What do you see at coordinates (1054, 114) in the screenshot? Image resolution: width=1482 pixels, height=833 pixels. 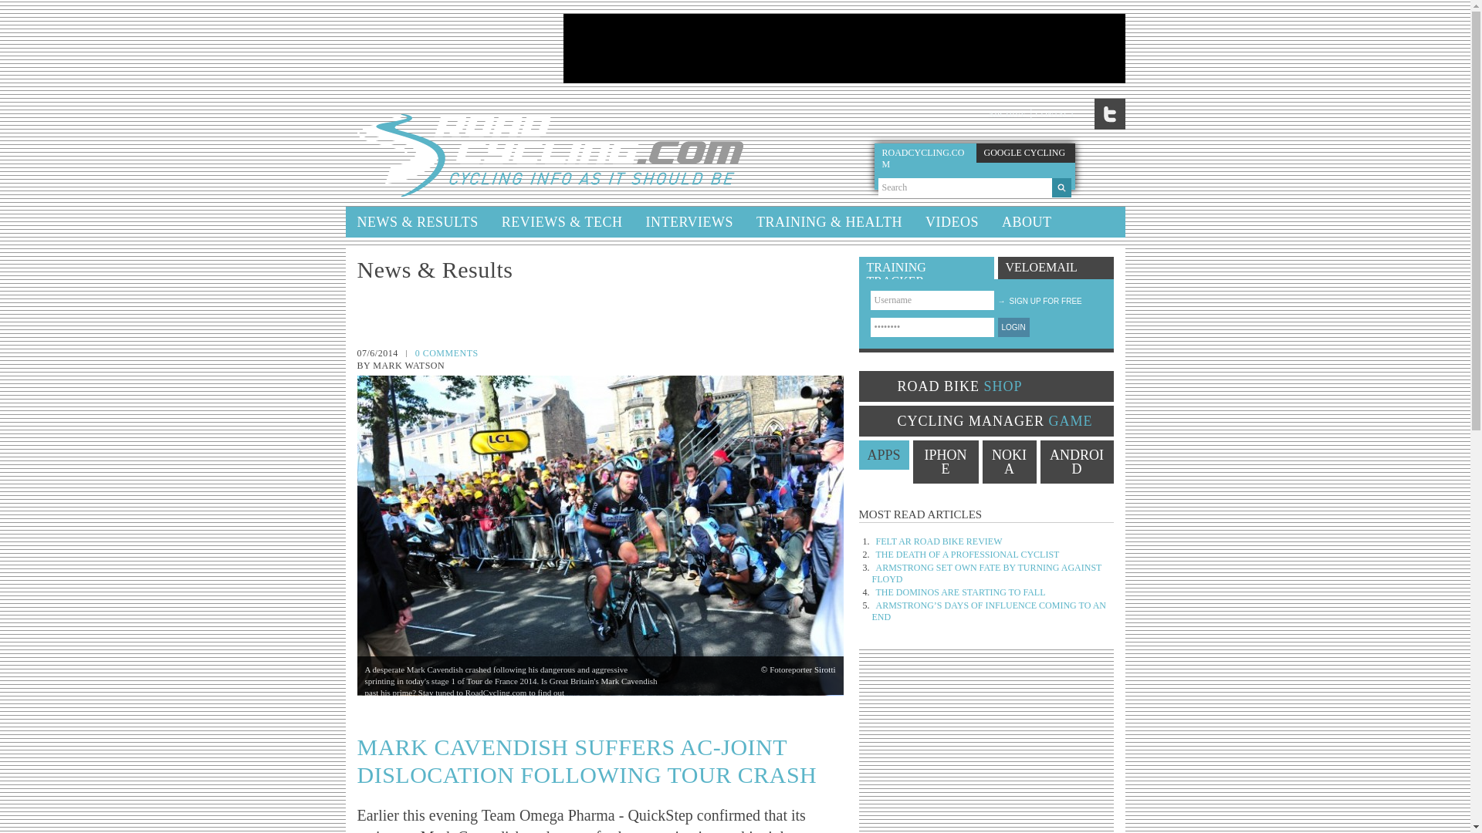 I see `CONTACT` at bounding box center [1054, 114].